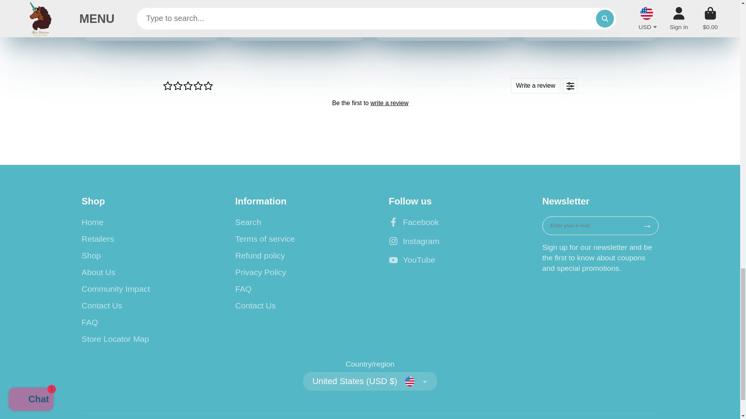  I want to click on Refund policy, so click(293, 255).